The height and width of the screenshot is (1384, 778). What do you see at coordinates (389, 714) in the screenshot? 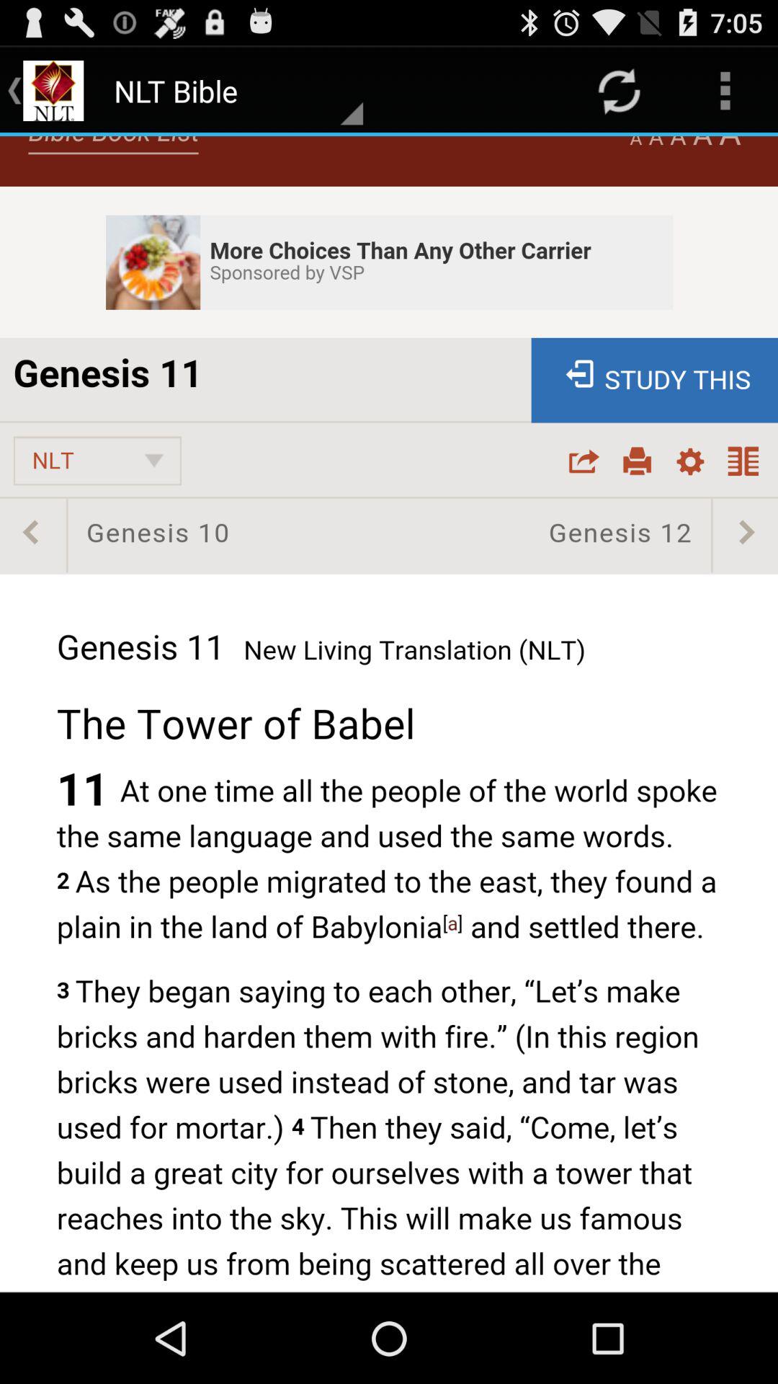
I see `select link` at bounding box center [389, 714].